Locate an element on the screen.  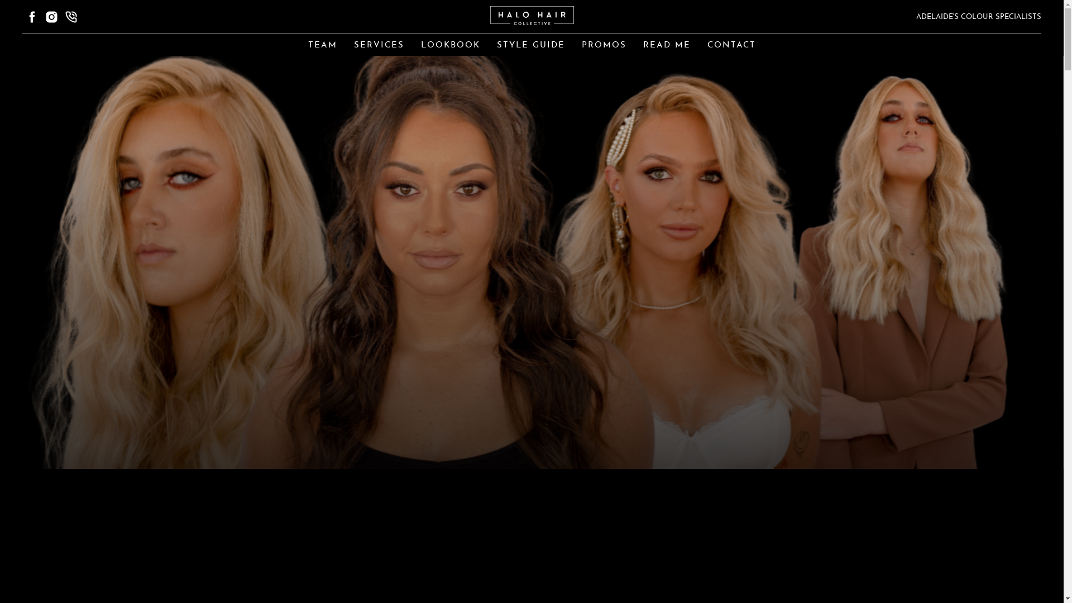
READ ME is located at coordinates (667, 46).